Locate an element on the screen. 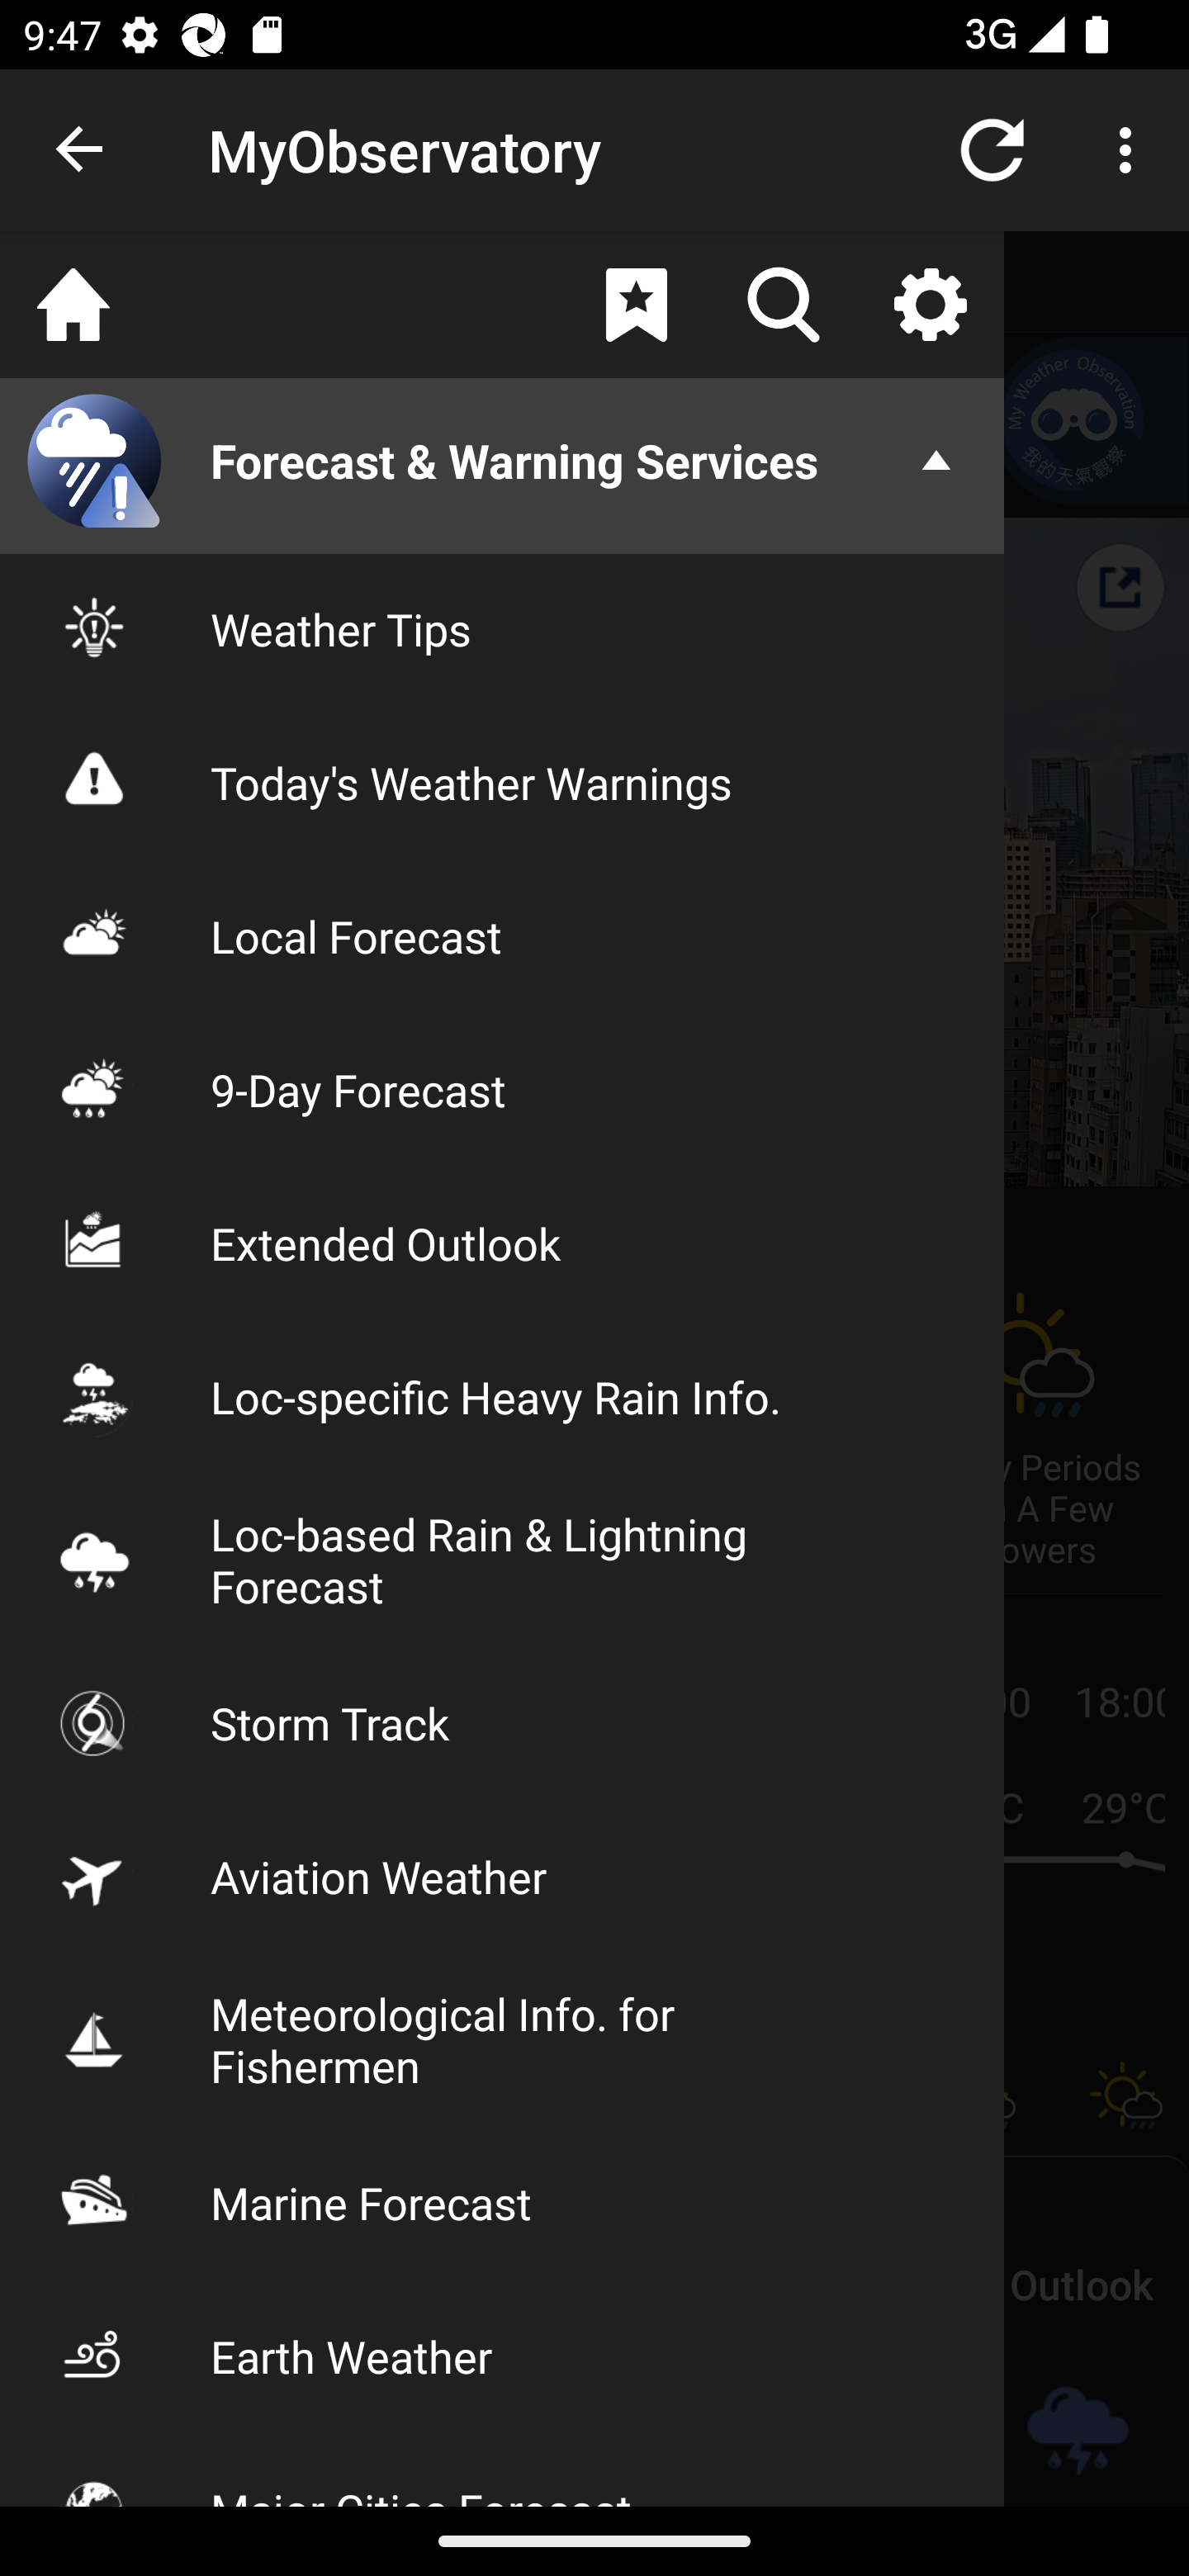  More options is located at coordinates (1131, 149).